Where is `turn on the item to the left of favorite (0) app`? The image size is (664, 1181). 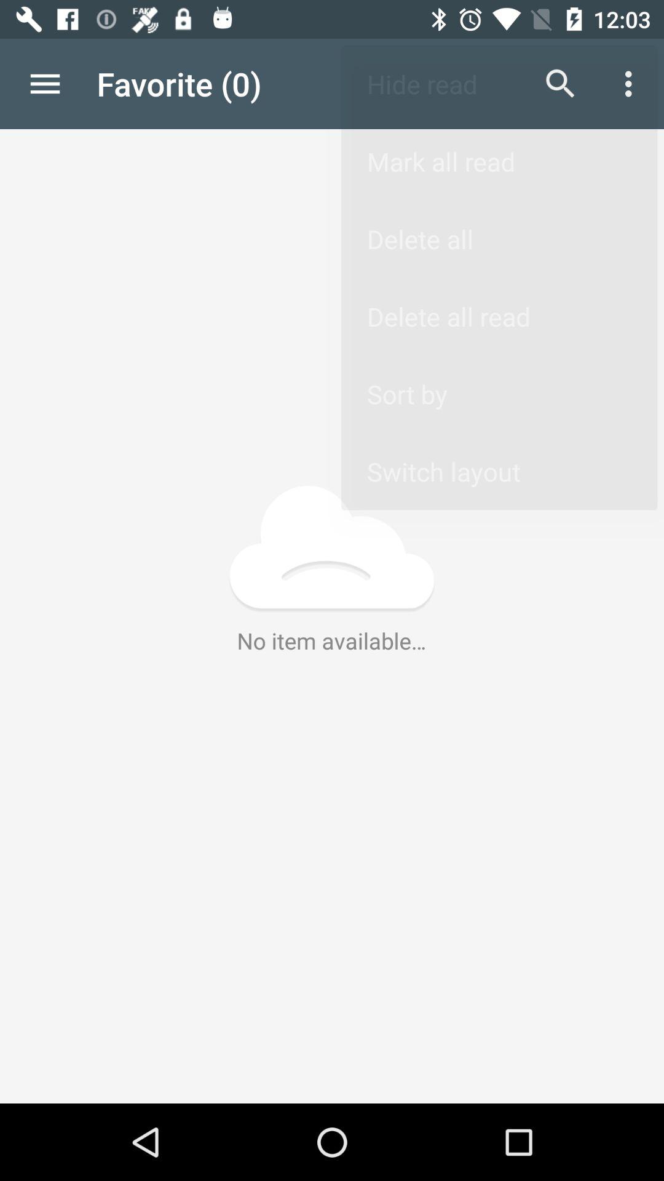 turn on the item to the left of favorite (0) app is located at coordinates (45, 84).